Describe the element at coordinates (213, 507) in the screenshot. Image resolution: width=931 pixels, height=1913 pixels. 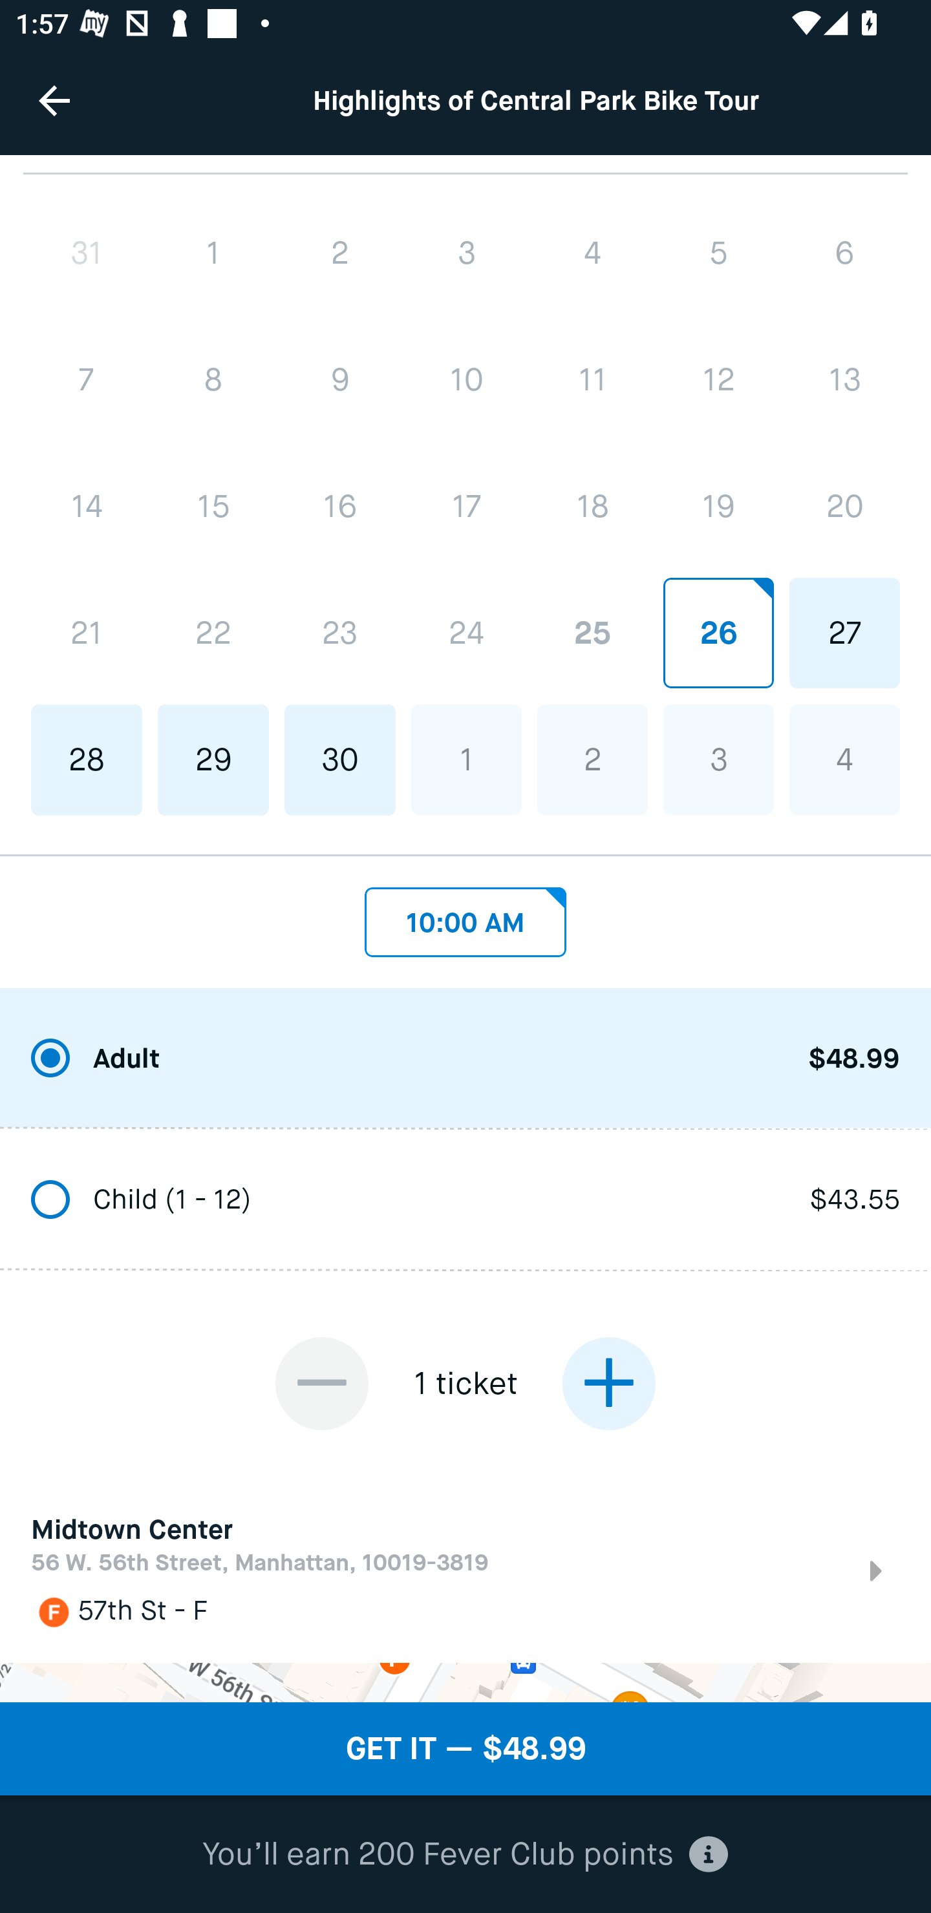
I see `15` at that location.